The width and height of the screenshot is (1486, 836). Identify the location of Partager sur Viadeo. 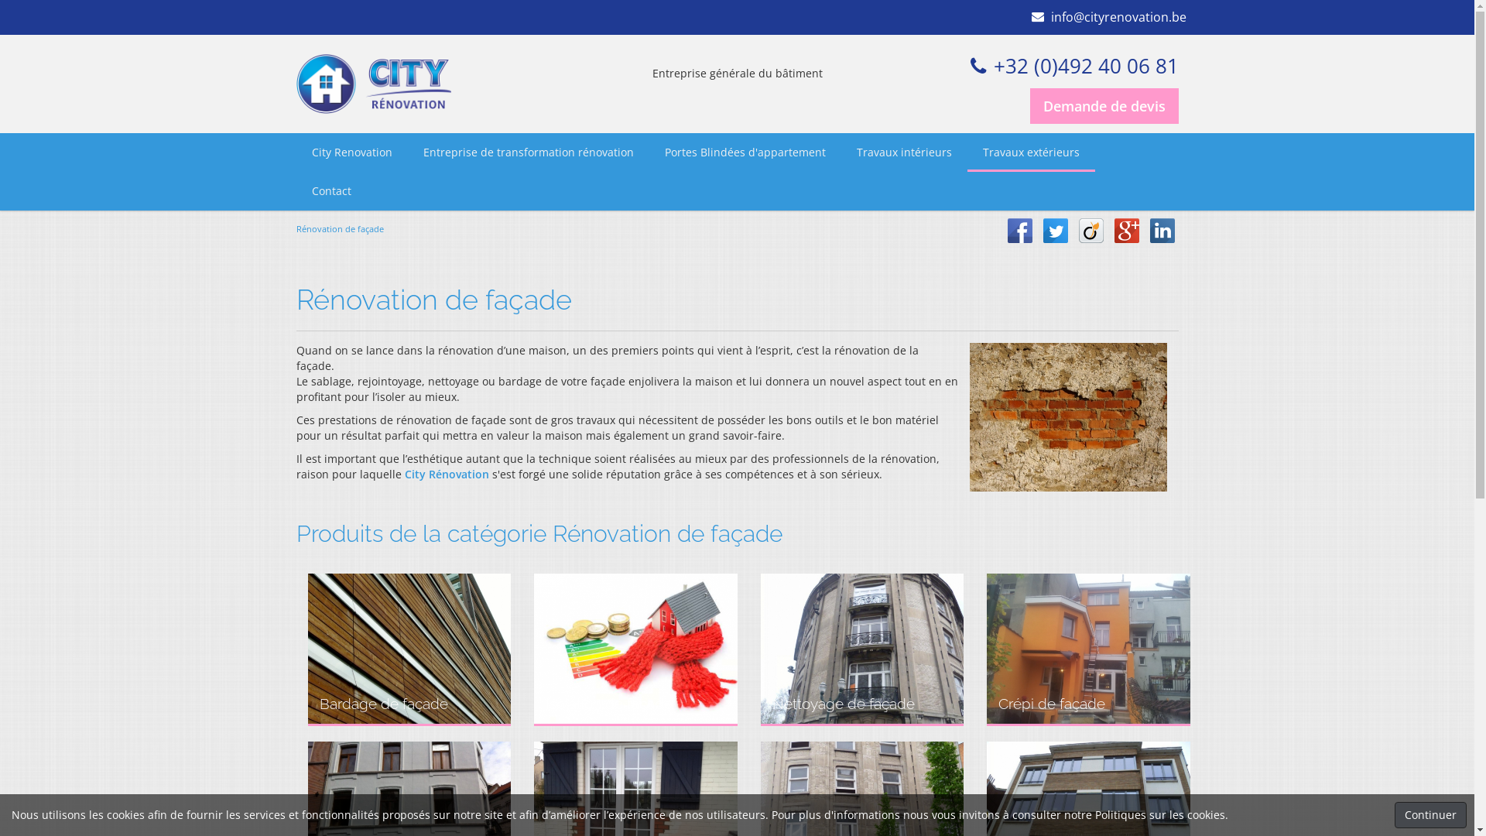
(1091, 229).